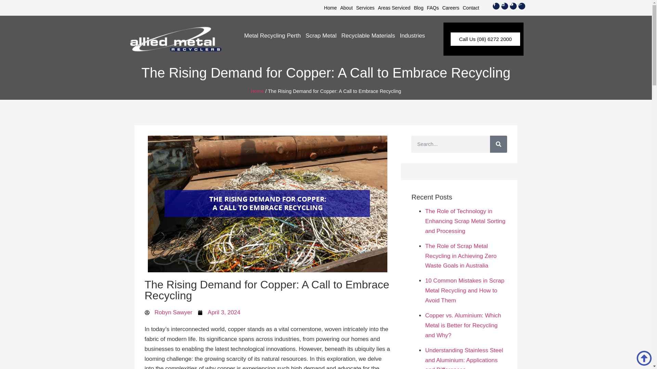  Describe the element at coordinates (450, 8) in the screenshot. I see `Careers` at that location.